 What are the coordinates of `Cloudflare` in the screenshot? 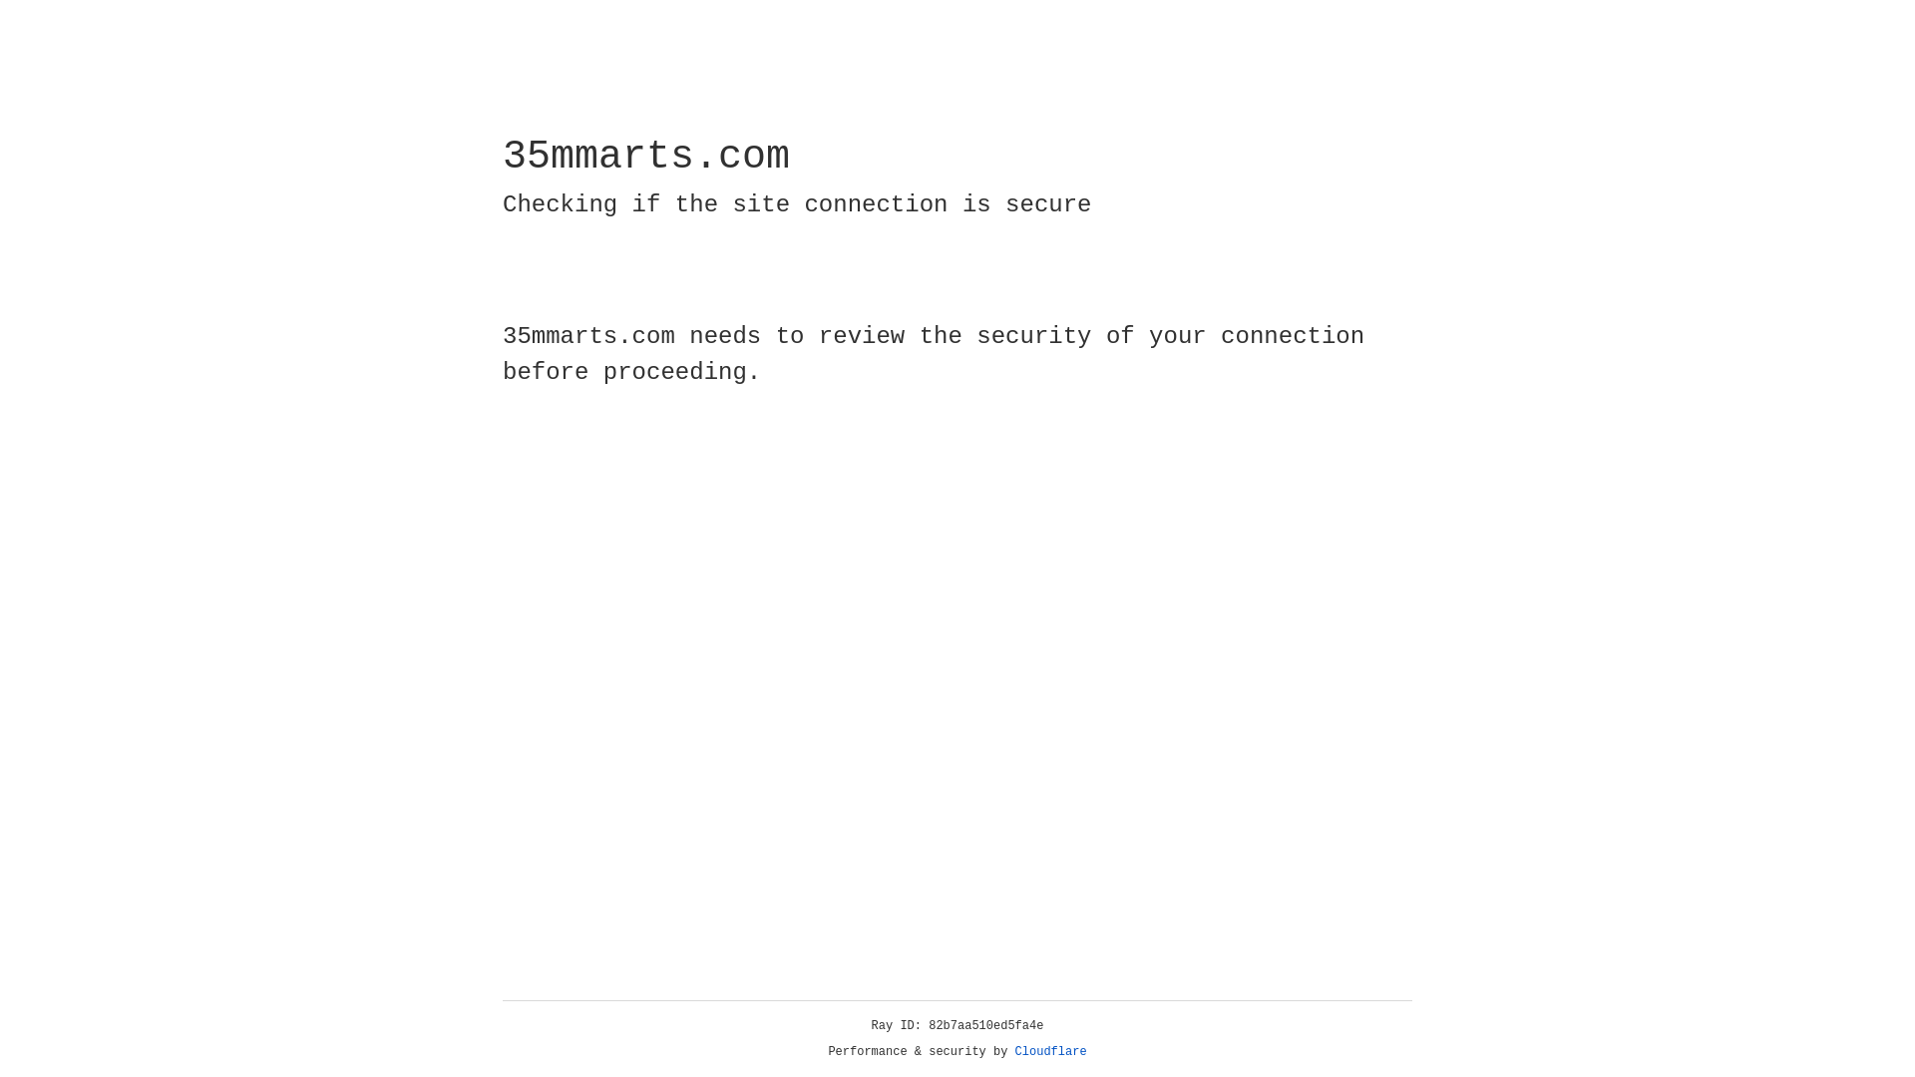 It's located at (1051, 1052).